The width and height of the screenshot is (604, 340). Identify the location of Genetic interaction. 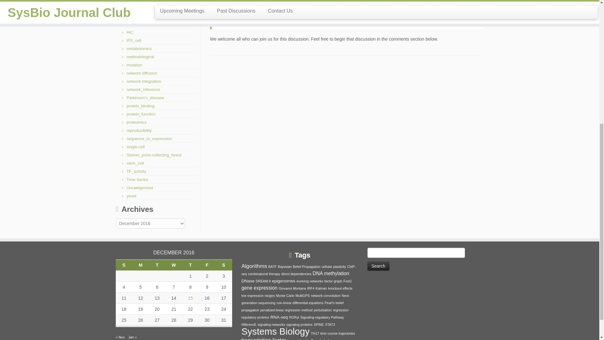
(143, 8).